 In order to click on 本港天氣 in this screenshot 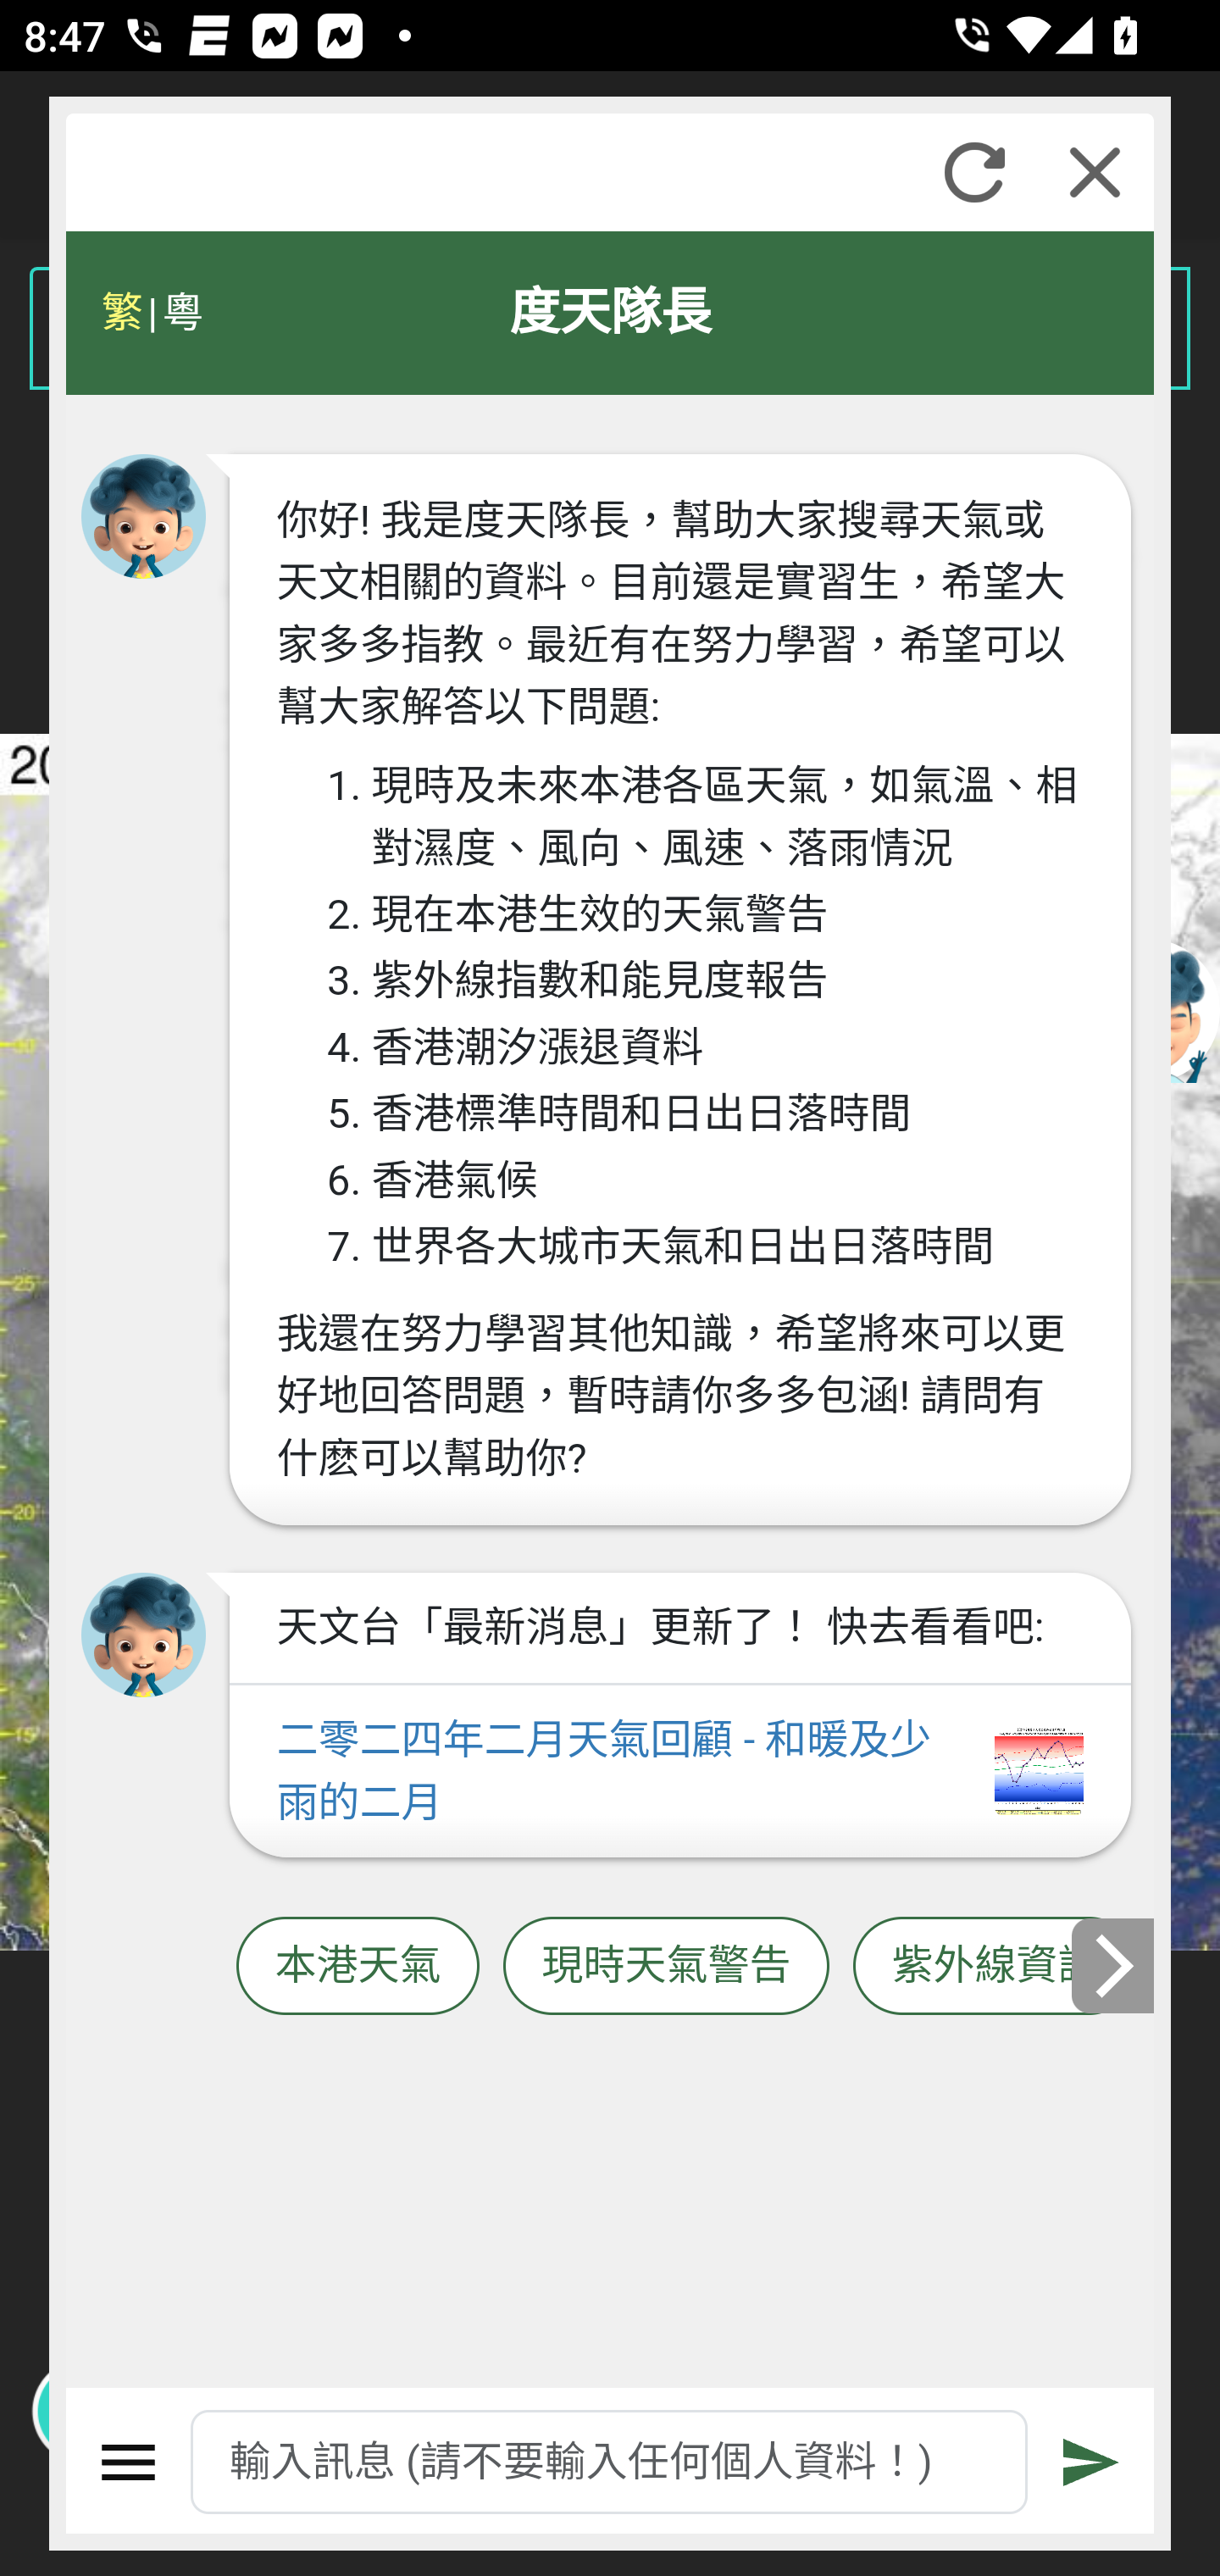, I will do `click(358, 1966)`.